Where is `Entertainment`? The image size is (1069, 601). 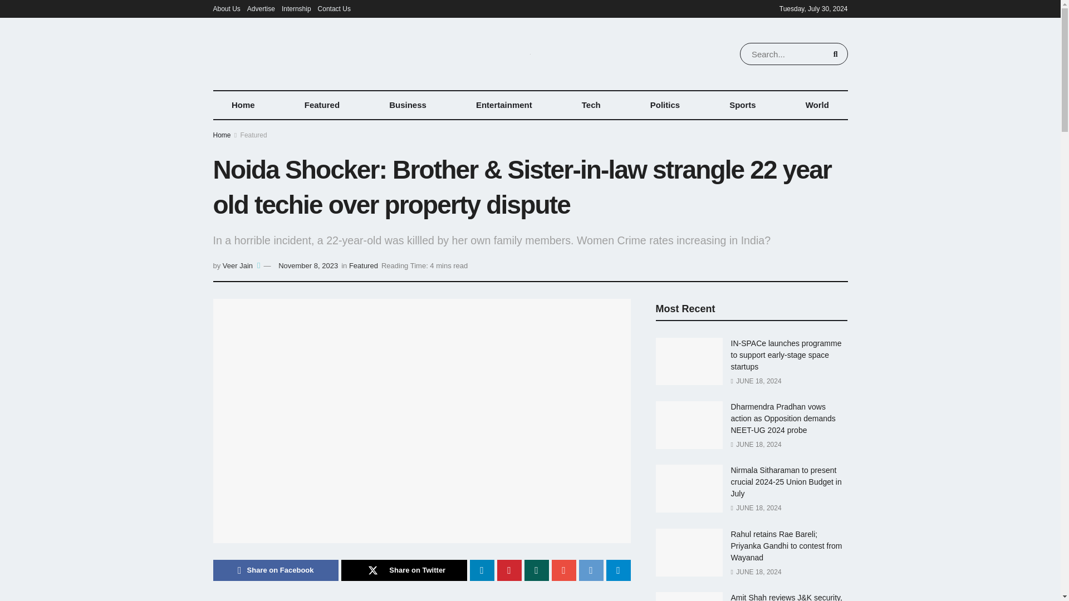
Entertainment is located at coordinates (503, 105).